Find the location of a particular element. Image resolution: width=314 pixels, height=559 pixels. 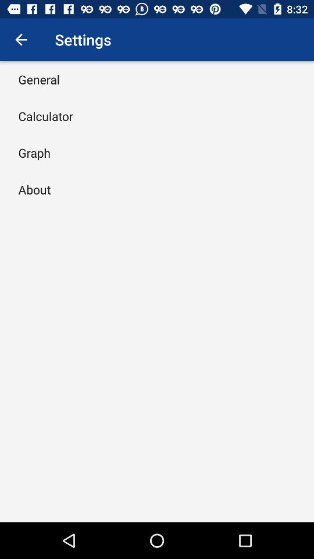

turn off the graph is located at coordinates (34, 153).